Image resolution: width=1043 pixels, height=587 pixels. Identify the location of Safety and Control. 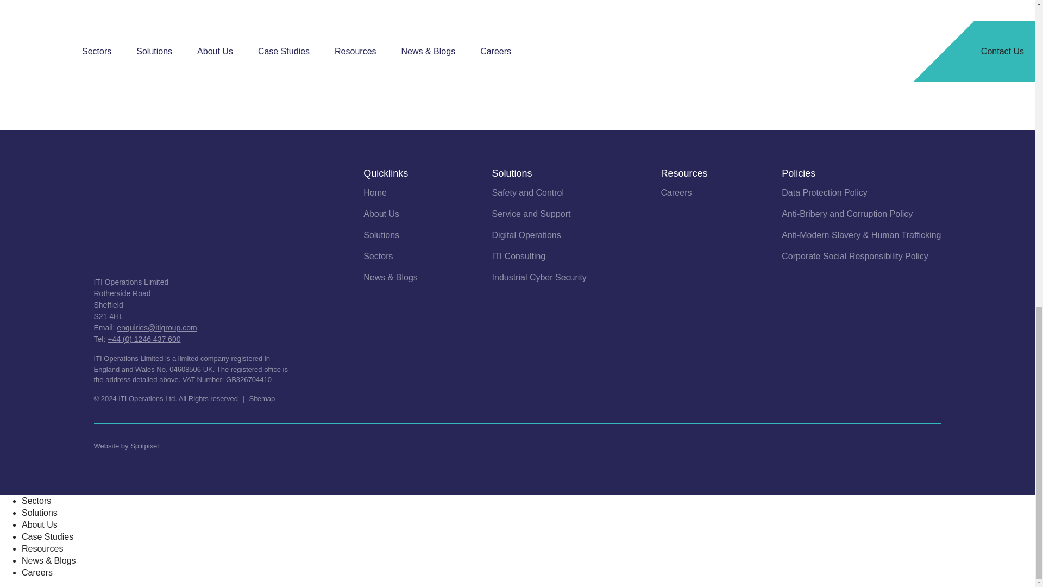
(528, 194).